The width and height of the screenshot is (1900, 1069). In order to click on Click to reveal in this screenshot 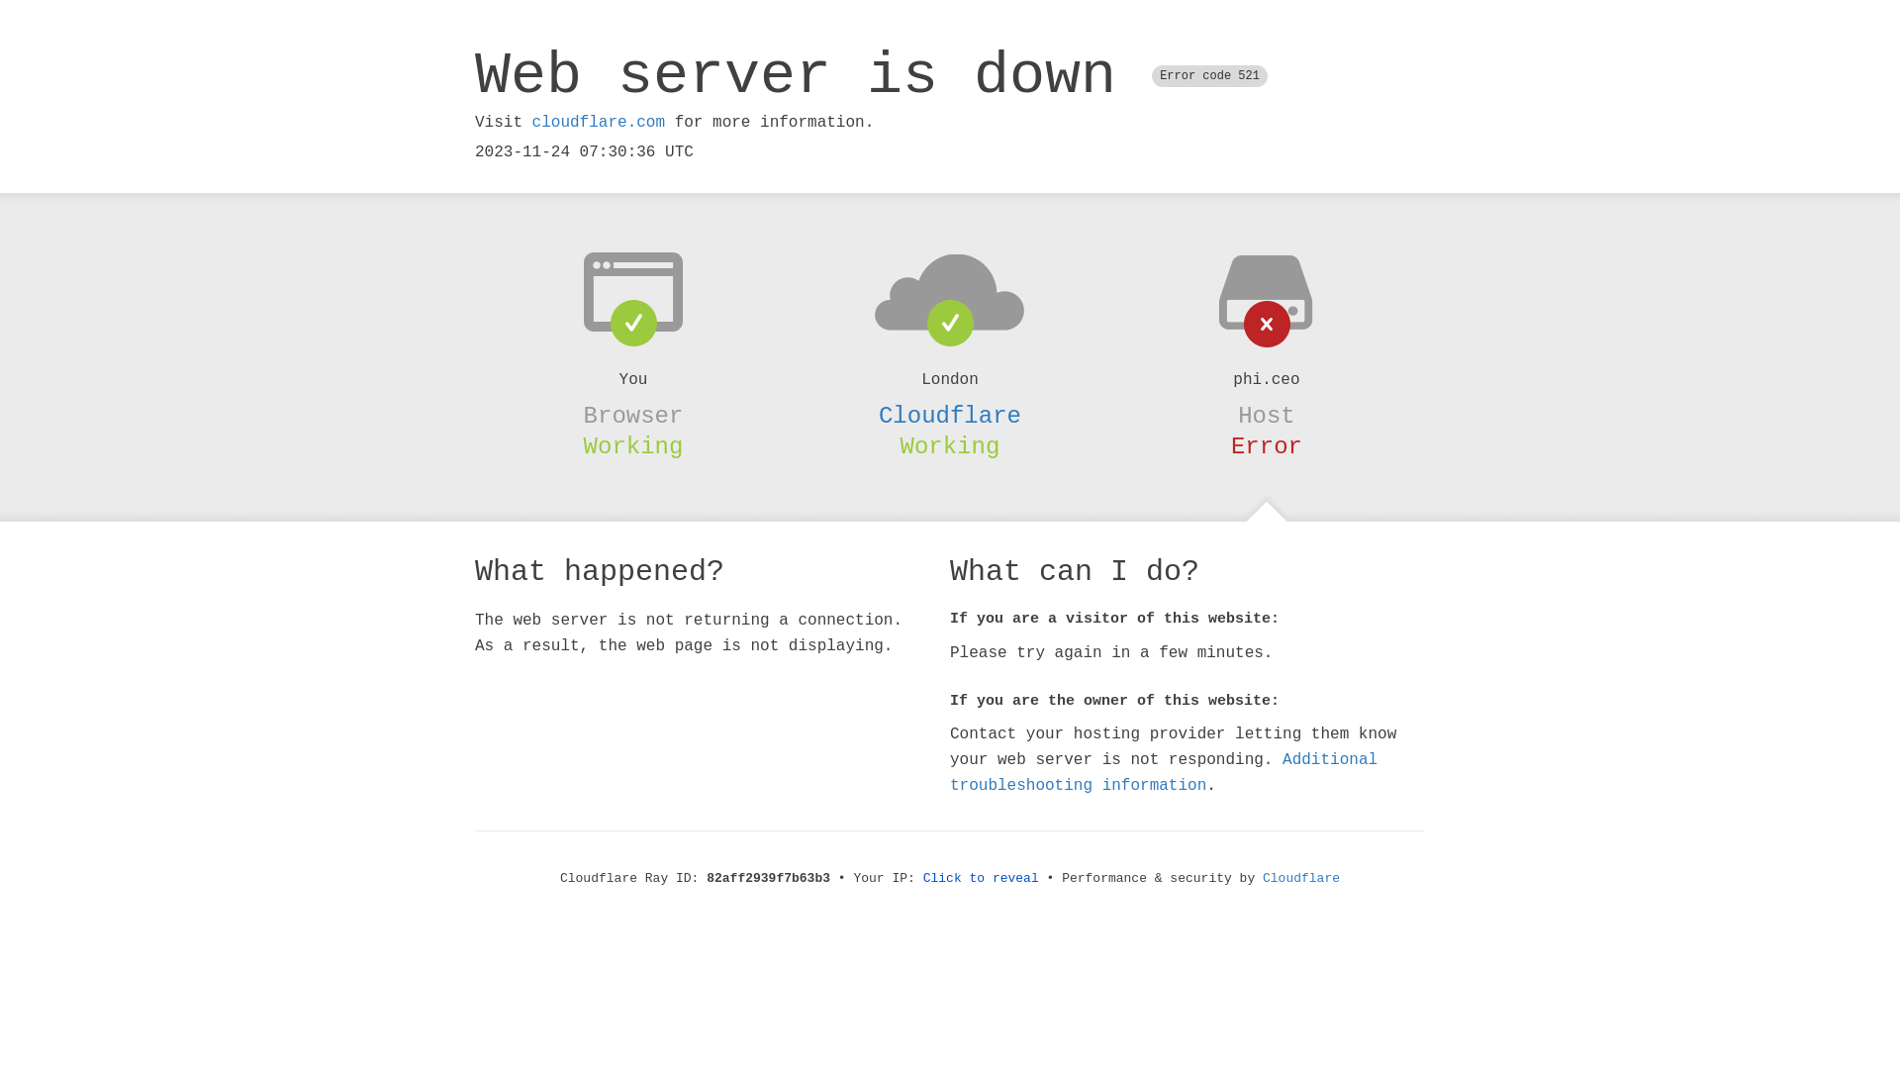, I will do `click(982, 879)`.